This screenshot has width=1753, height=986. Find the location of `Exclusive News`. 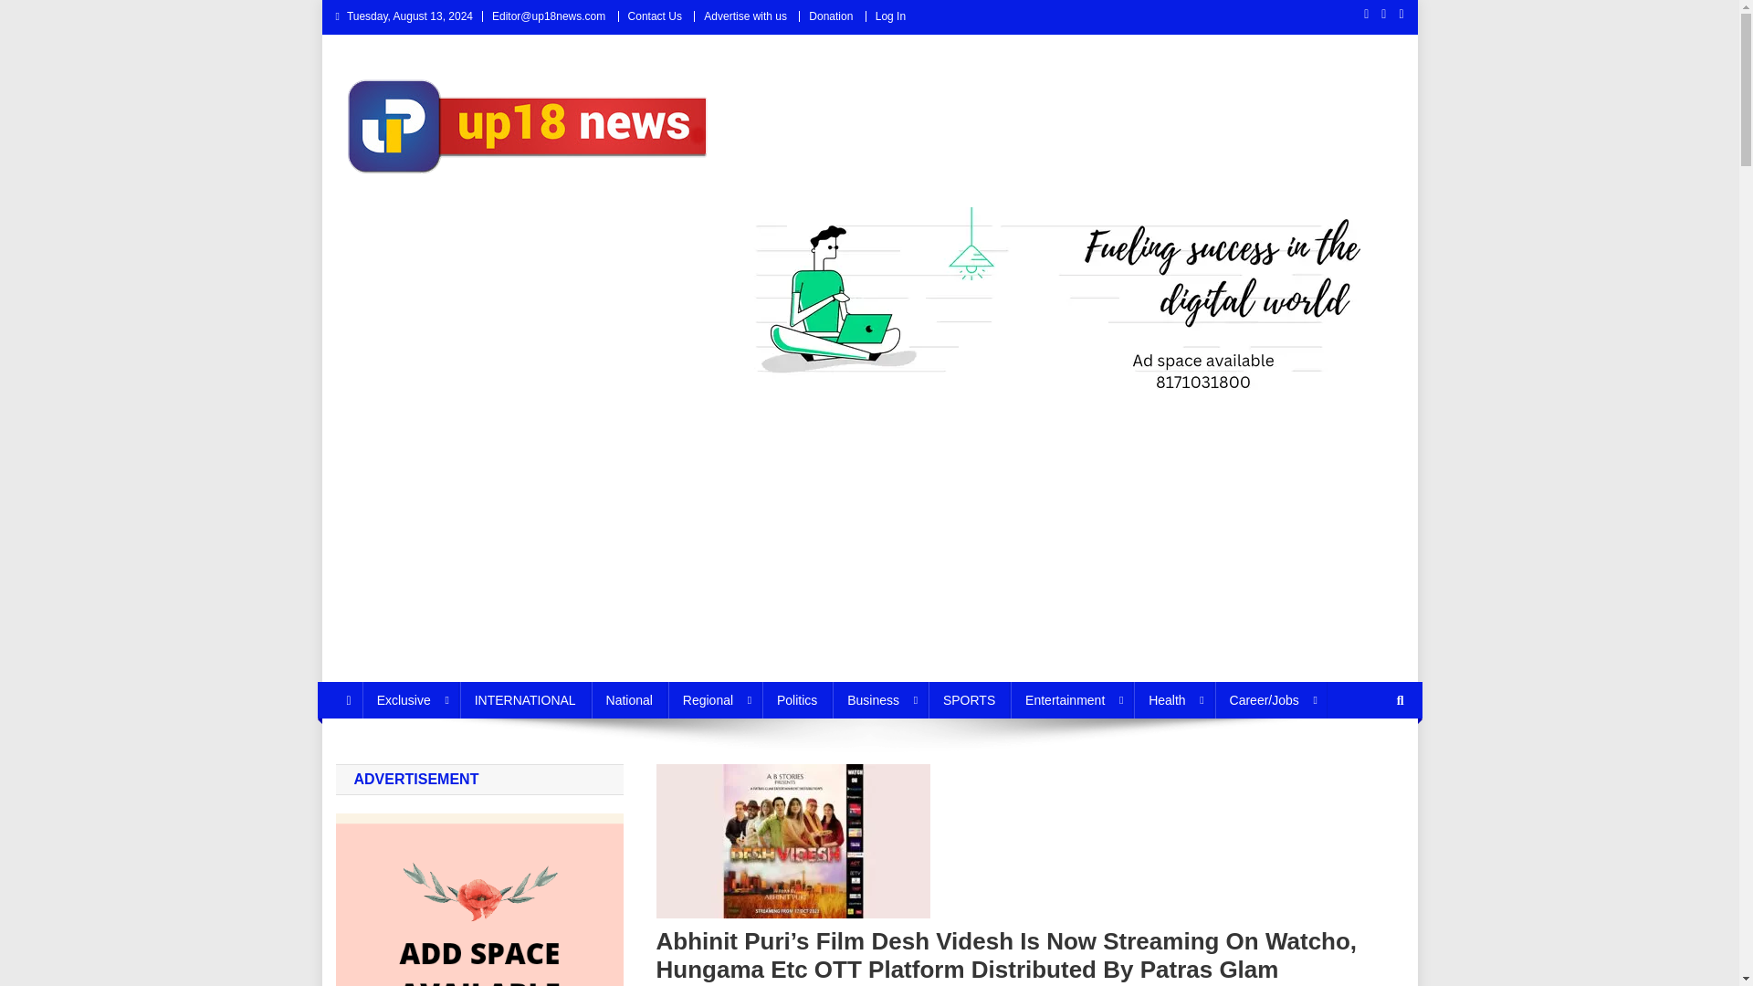

Exclusive News is located at coordinates (411, 700).